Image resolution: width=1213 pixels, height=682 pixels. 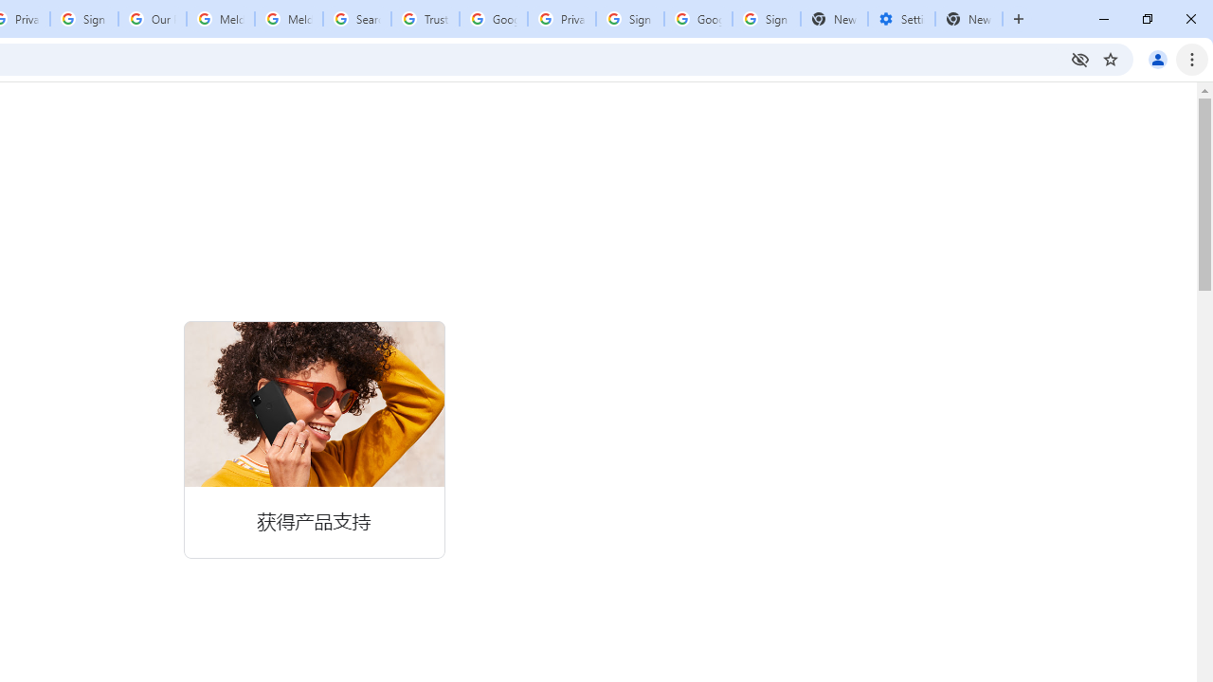 What do you see at coordinates (901, 19) in the screenshot?
I see `Settings - Addresses and more` at bounding box center [901, 19].